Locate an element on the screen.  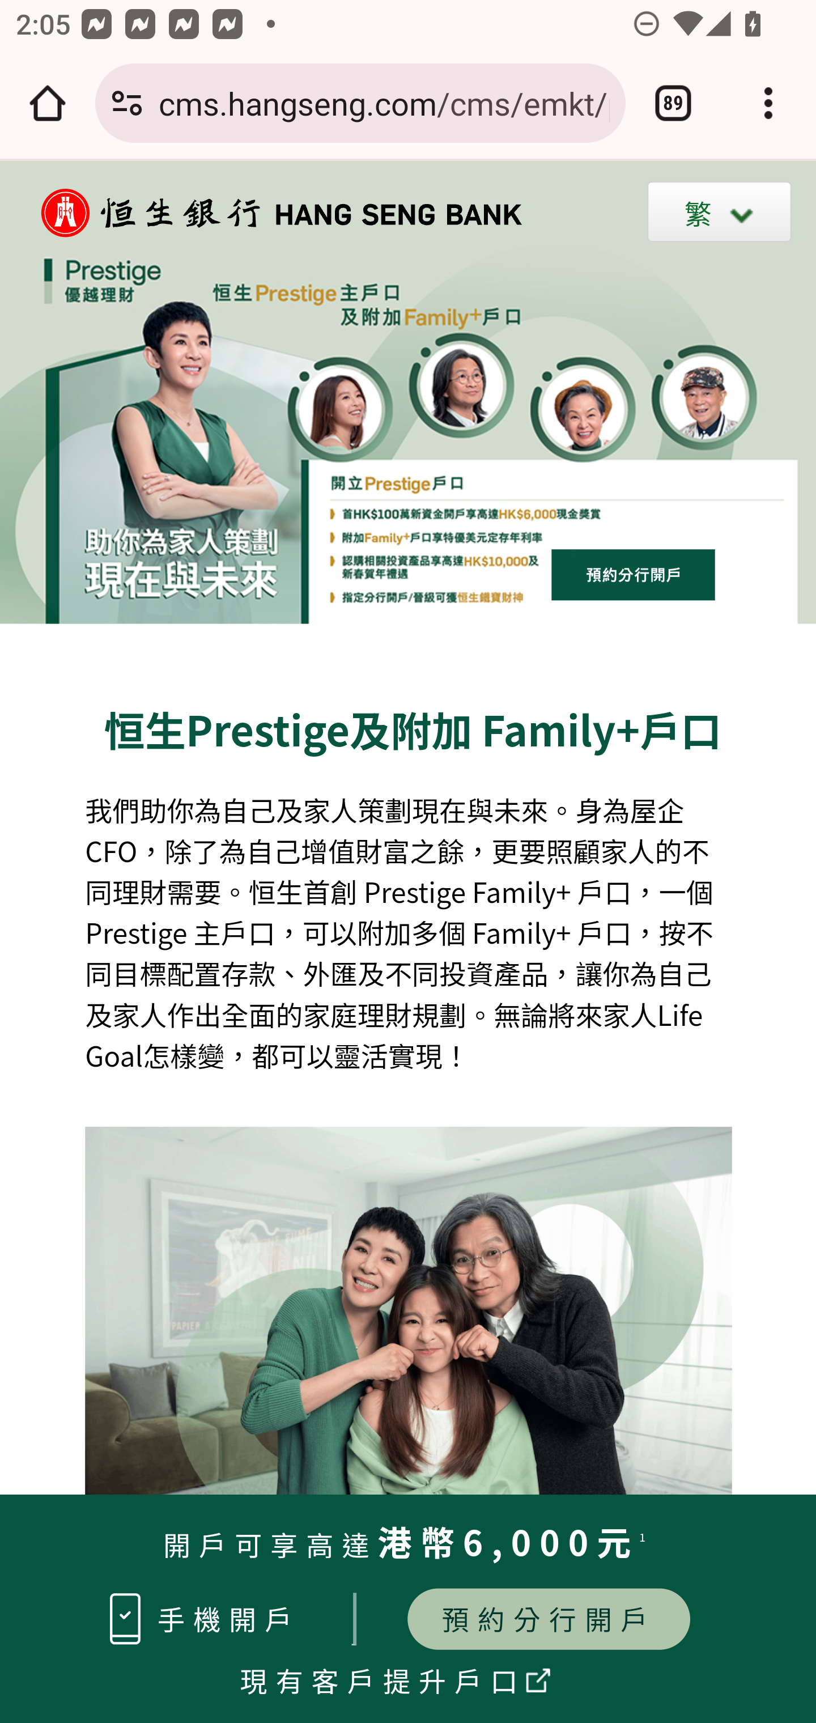
Switch or close tabs is located at coordinates (673, 103).